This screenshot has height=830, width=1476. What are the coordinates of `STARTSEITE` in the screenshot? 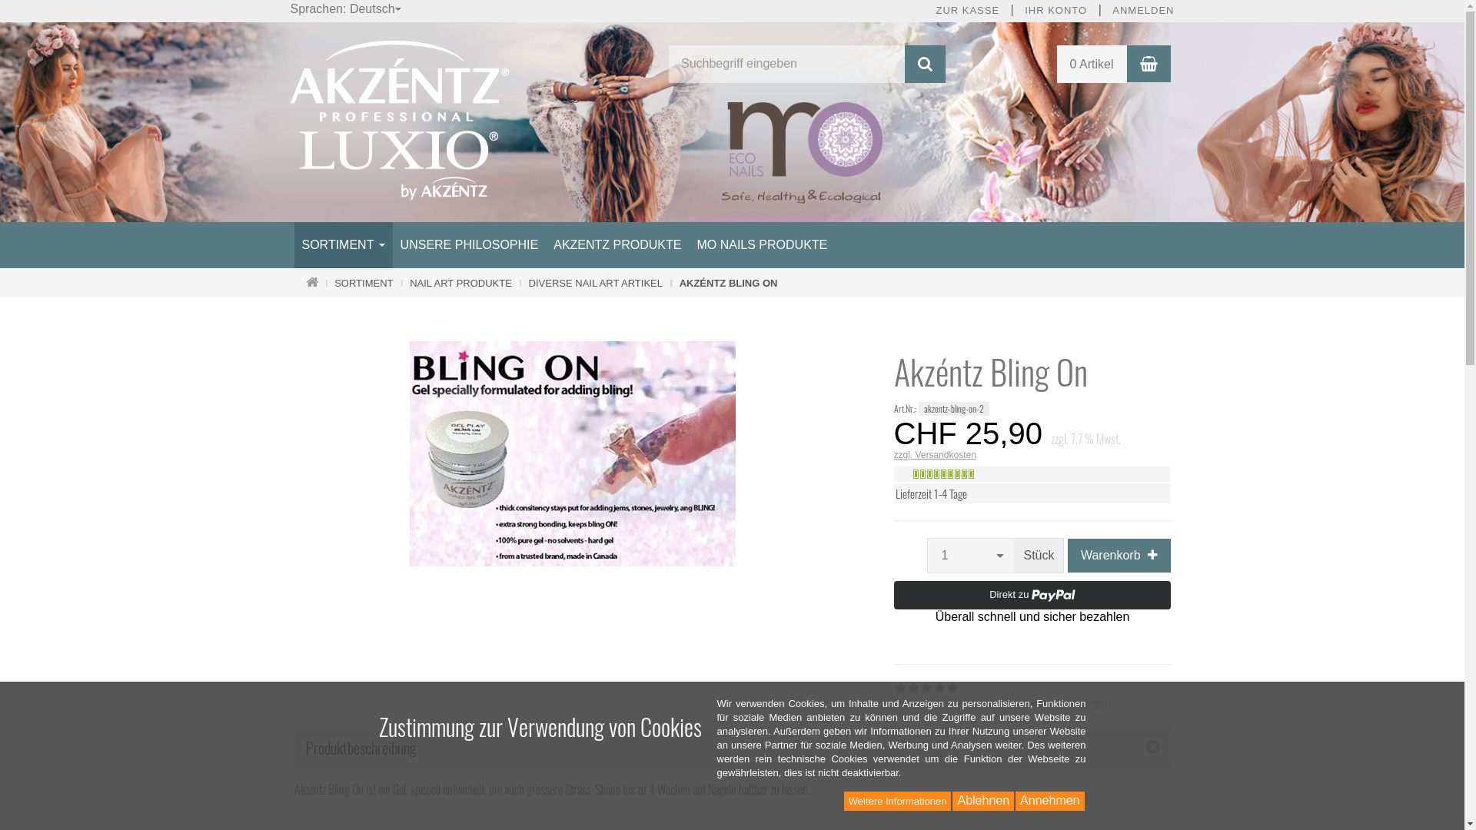 It's located at (312, 283).